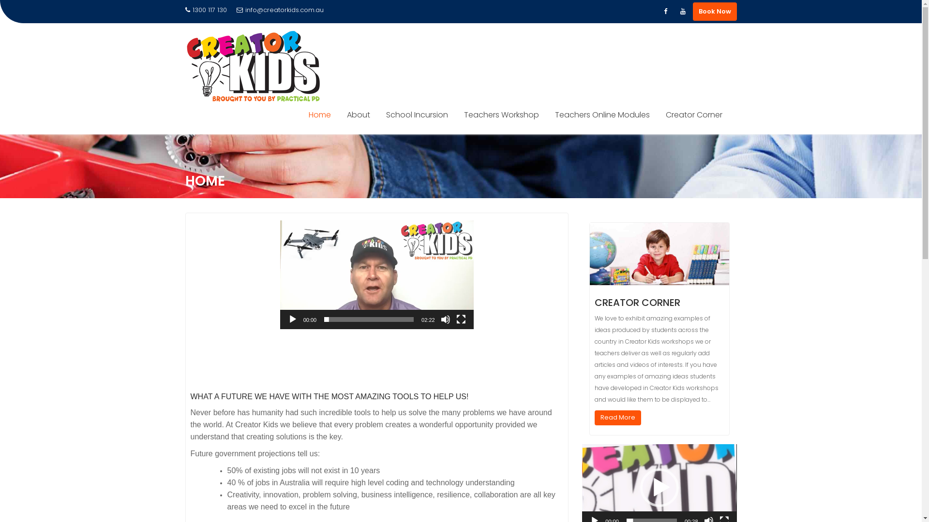 This screenshot has width=929, height=522. What do you see at coordinates (461, 319) in the screenshot?
I see `Fullscreen` at bounding box center [461, 319].